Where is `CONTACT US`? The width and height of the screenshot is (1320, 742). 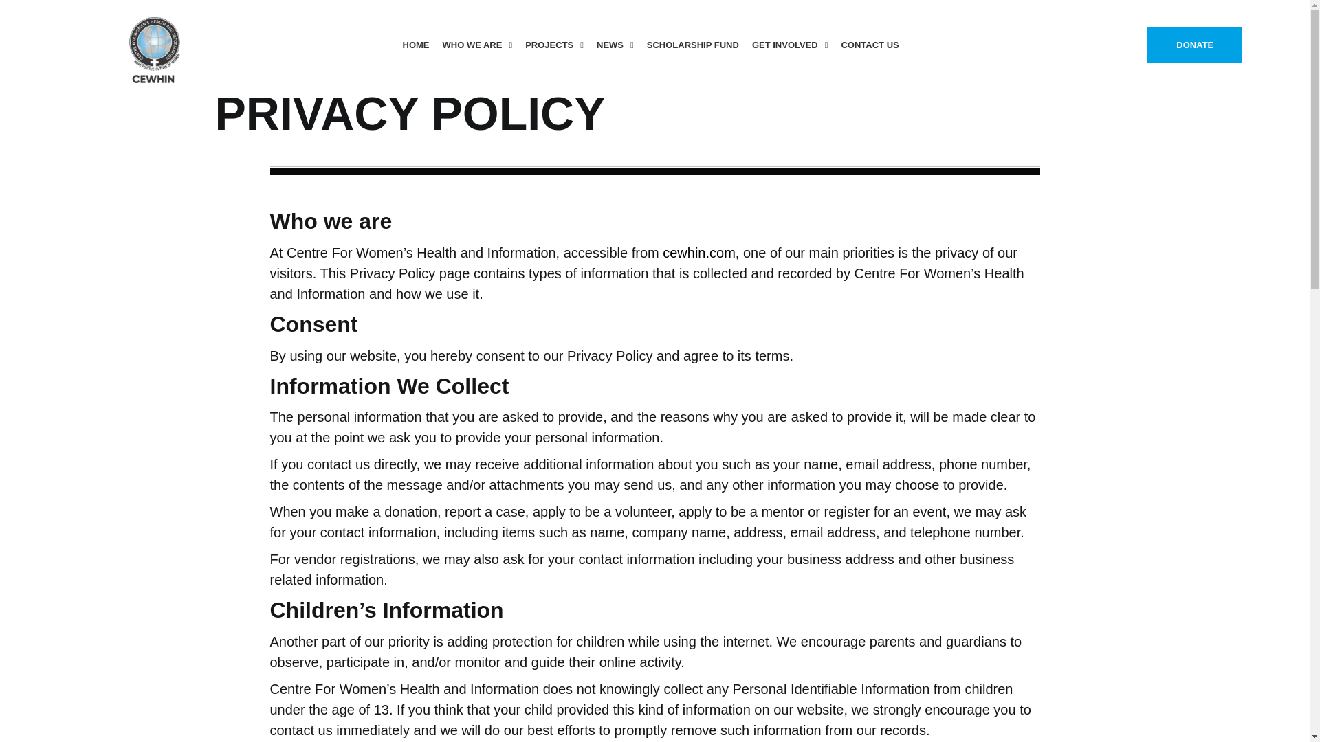
CONTACT US is located at coordinates (870, 45).